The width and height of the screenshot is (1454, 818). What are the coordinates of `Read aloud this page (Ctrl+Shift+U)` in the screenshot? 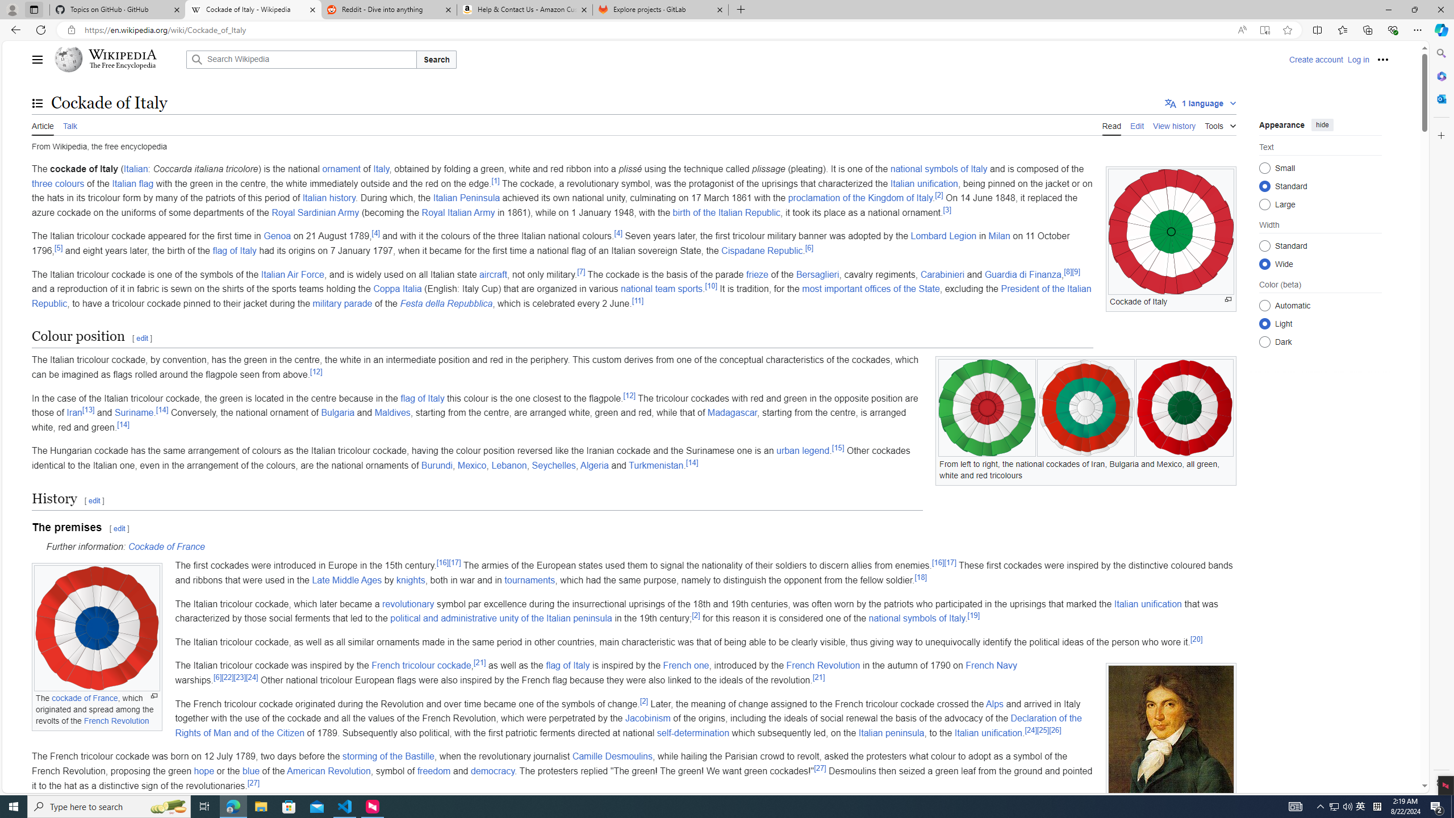 It's located at (1242, 30).